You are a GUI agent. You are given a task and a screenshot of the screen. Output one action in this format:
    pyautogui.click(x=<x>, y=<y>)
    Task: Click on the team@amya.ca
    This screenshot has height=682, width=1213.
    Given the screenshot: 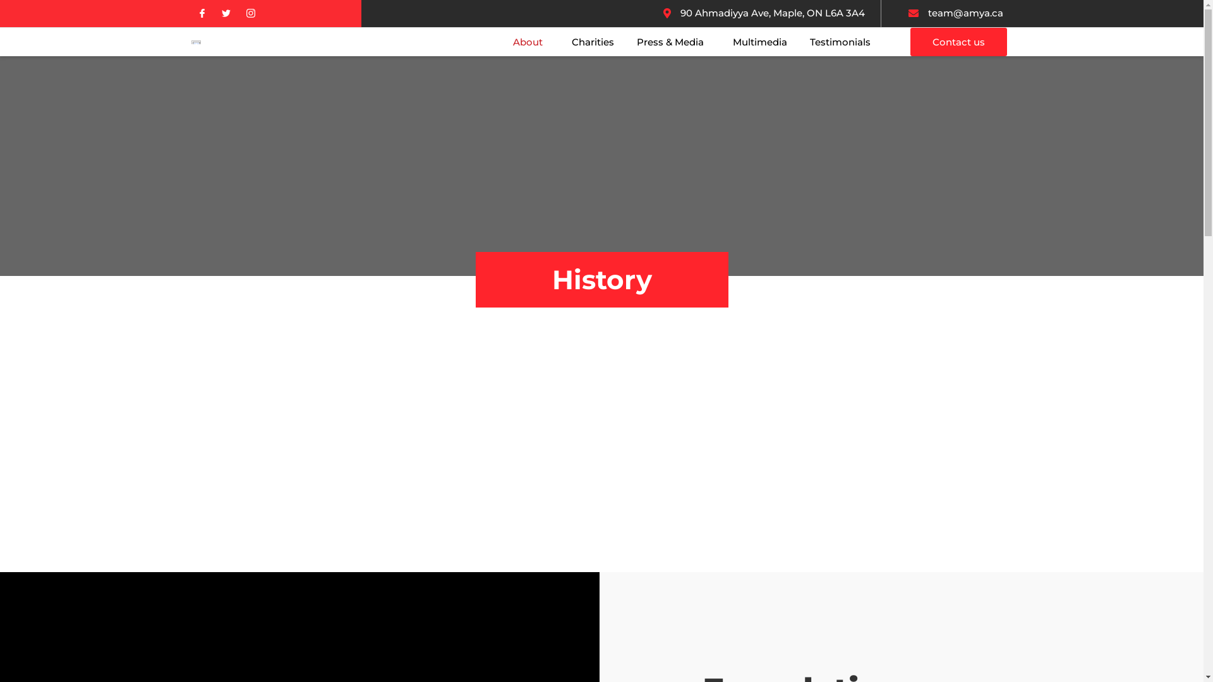 What is the action you would take?
    pyautogui.click(x=955, y=14)
    